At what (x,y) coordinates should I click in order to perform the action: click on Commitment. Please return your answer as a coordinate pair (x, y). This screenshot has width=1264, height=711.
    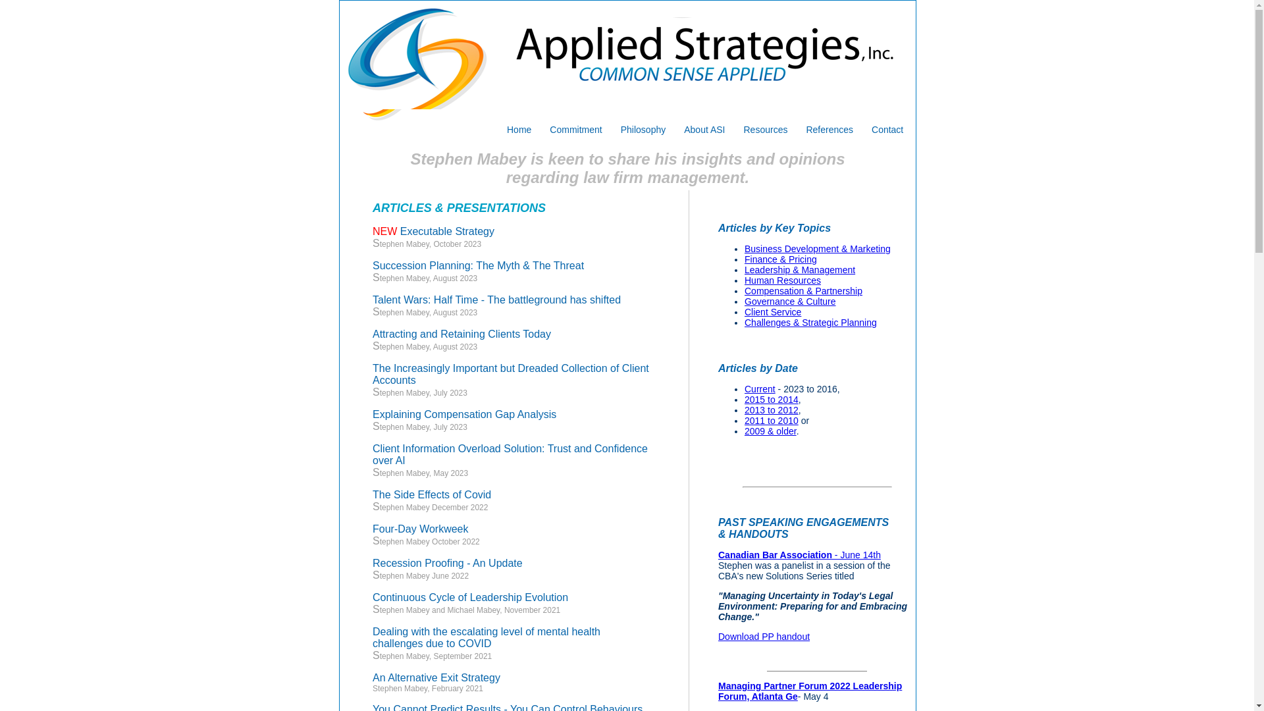
    Looking at the image, I should click on (575, 130).